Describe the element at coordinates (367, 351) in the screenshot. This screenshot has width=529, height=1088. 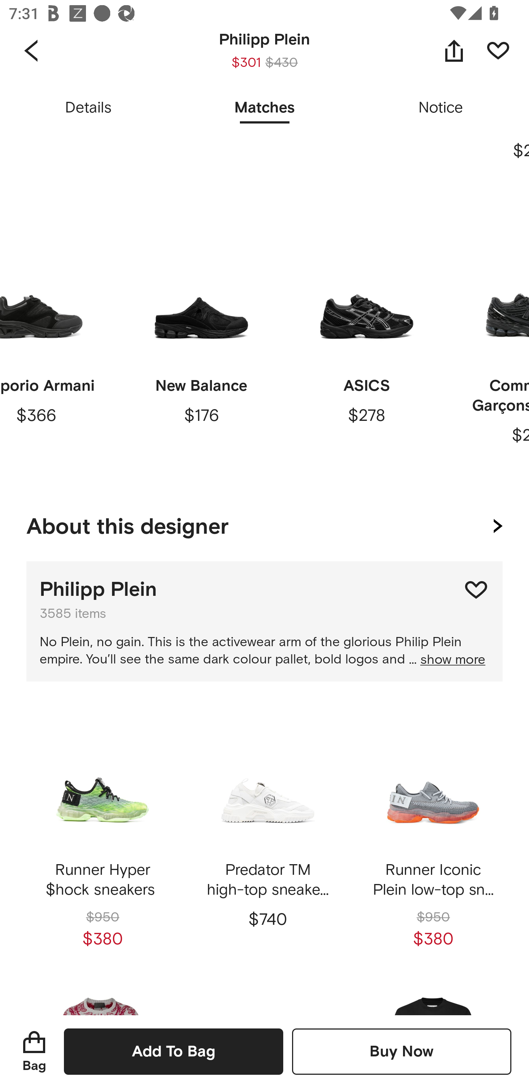
I see `ASICS $278` at that location.